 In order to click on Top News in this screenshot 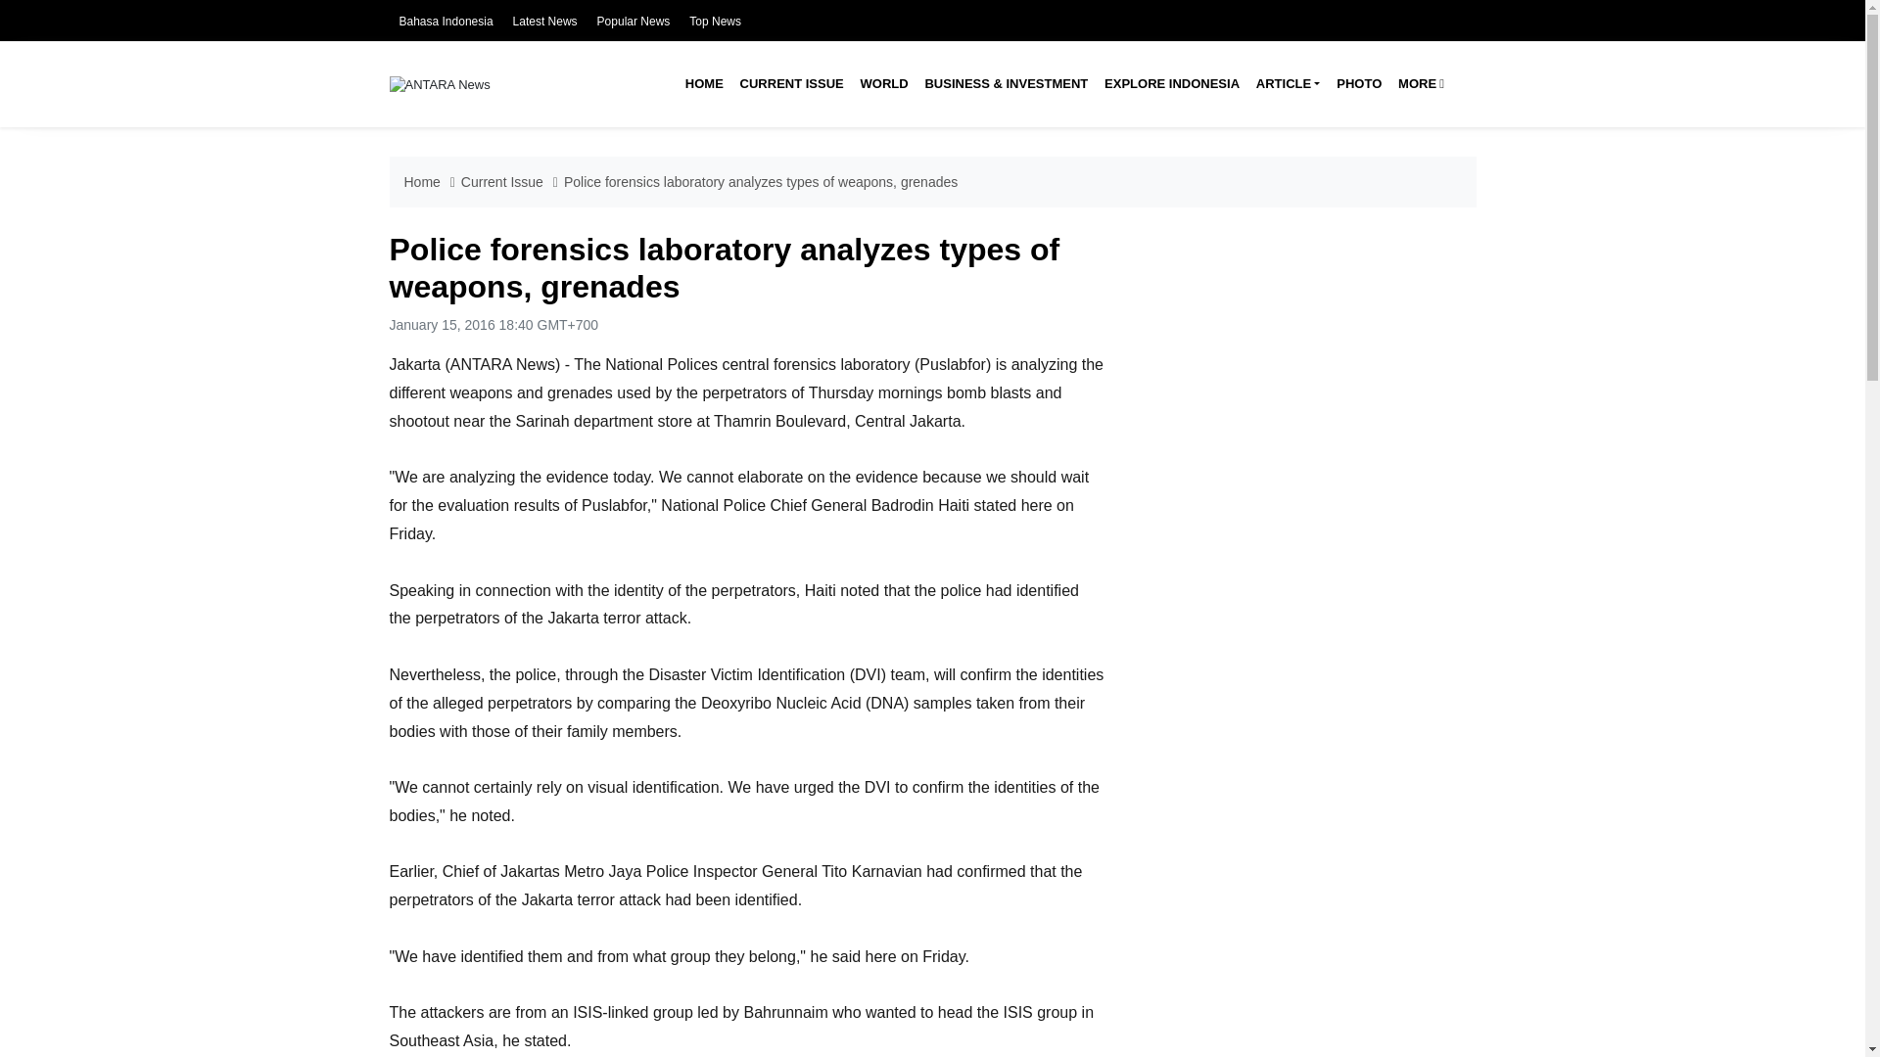, I will do `click(715, 22)`.